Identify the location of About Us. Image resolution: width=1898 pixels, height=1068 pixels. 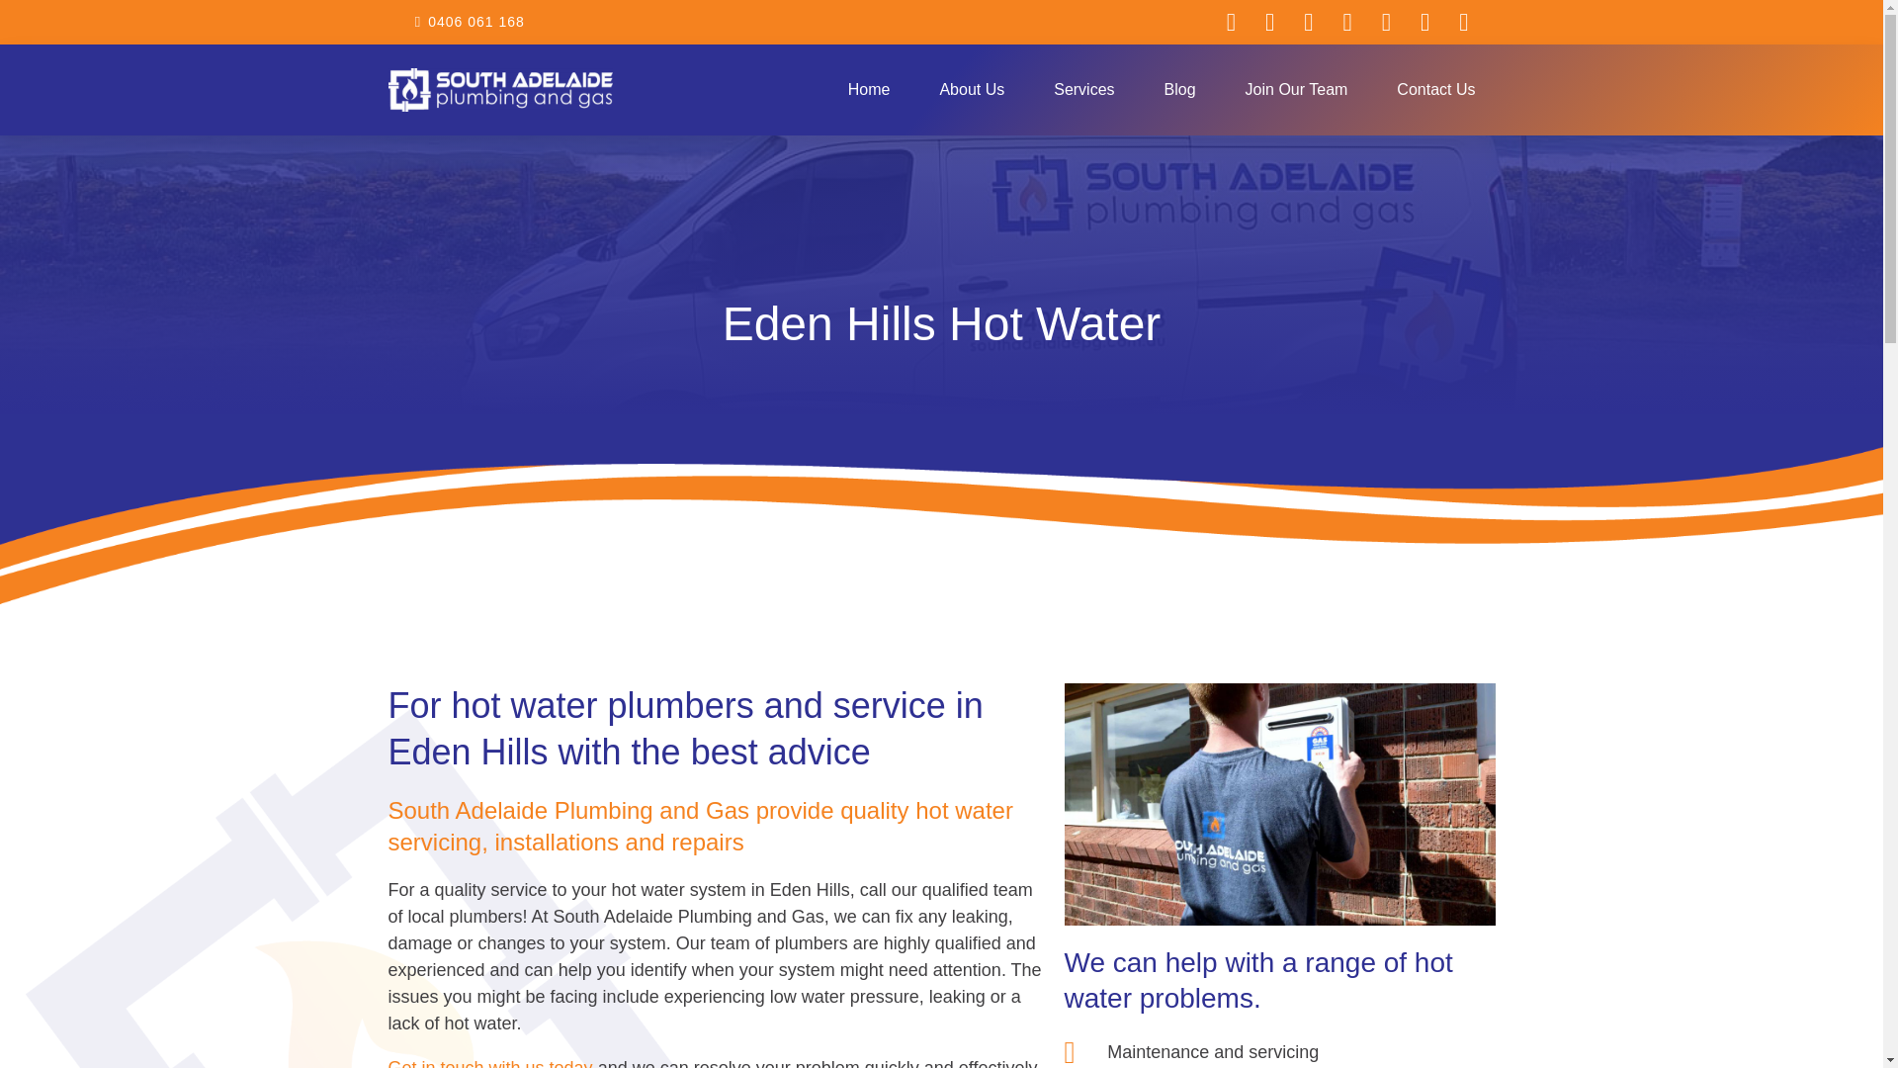
(971, 90).